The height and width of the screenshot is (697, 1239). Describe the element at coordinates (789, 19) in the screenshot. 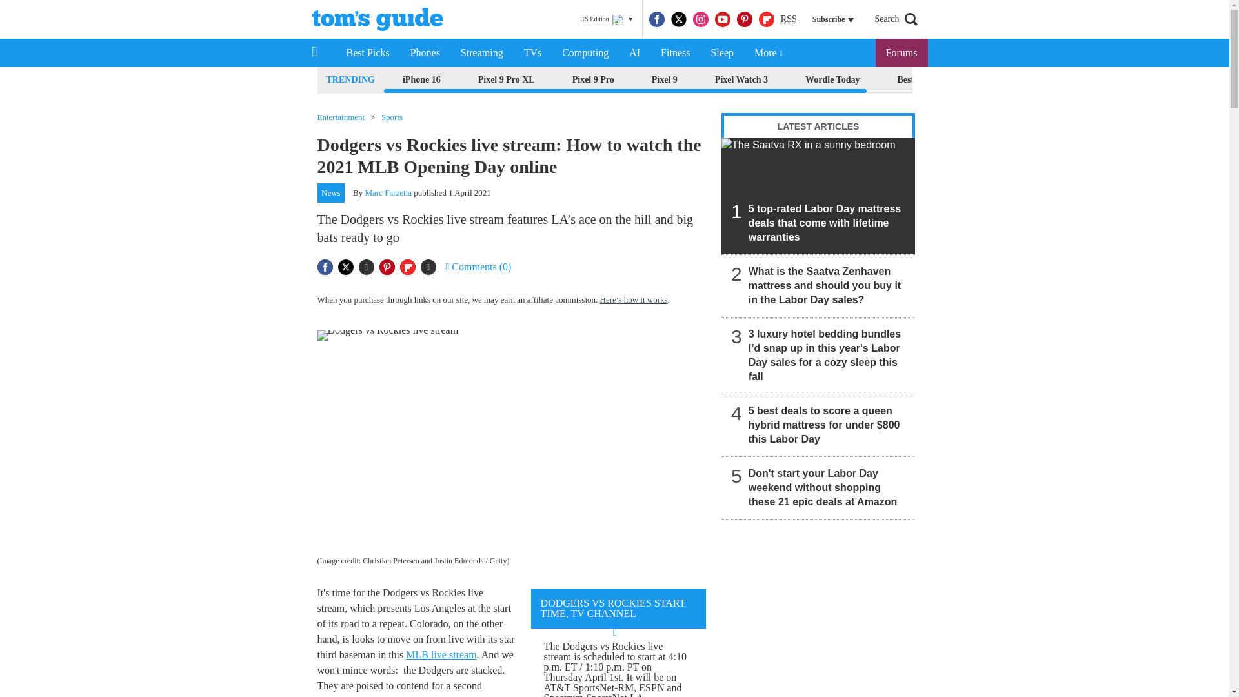

I see `RSS` at that location.